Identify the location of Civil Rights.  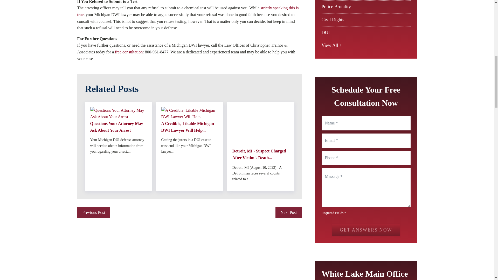
(333, 20).